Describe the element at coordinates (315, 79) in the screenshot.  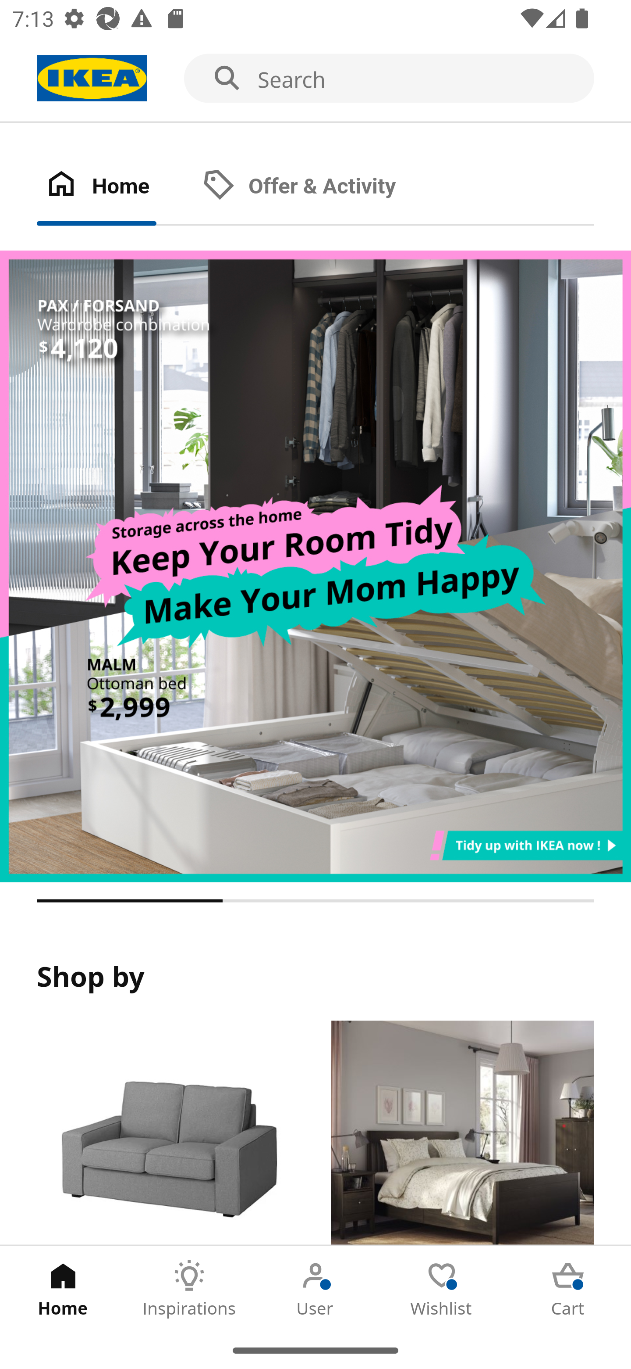
I see `Search` at that location.